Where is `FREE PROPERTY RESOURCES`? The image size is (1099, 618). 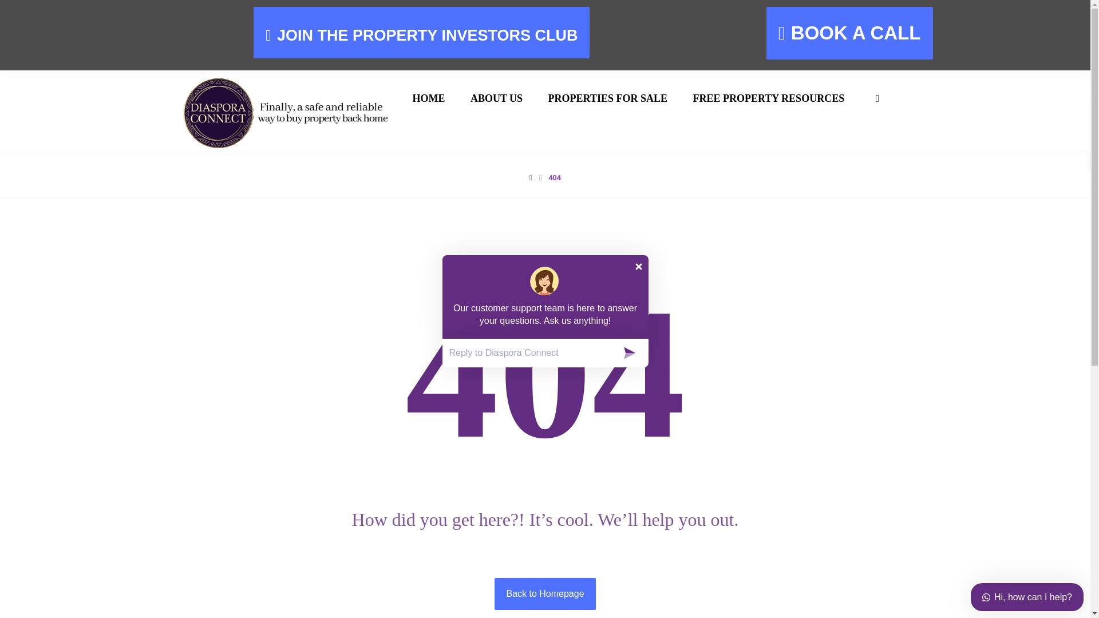
FREE PROPERTY RESOURCES is located at coordinates (768, 98).